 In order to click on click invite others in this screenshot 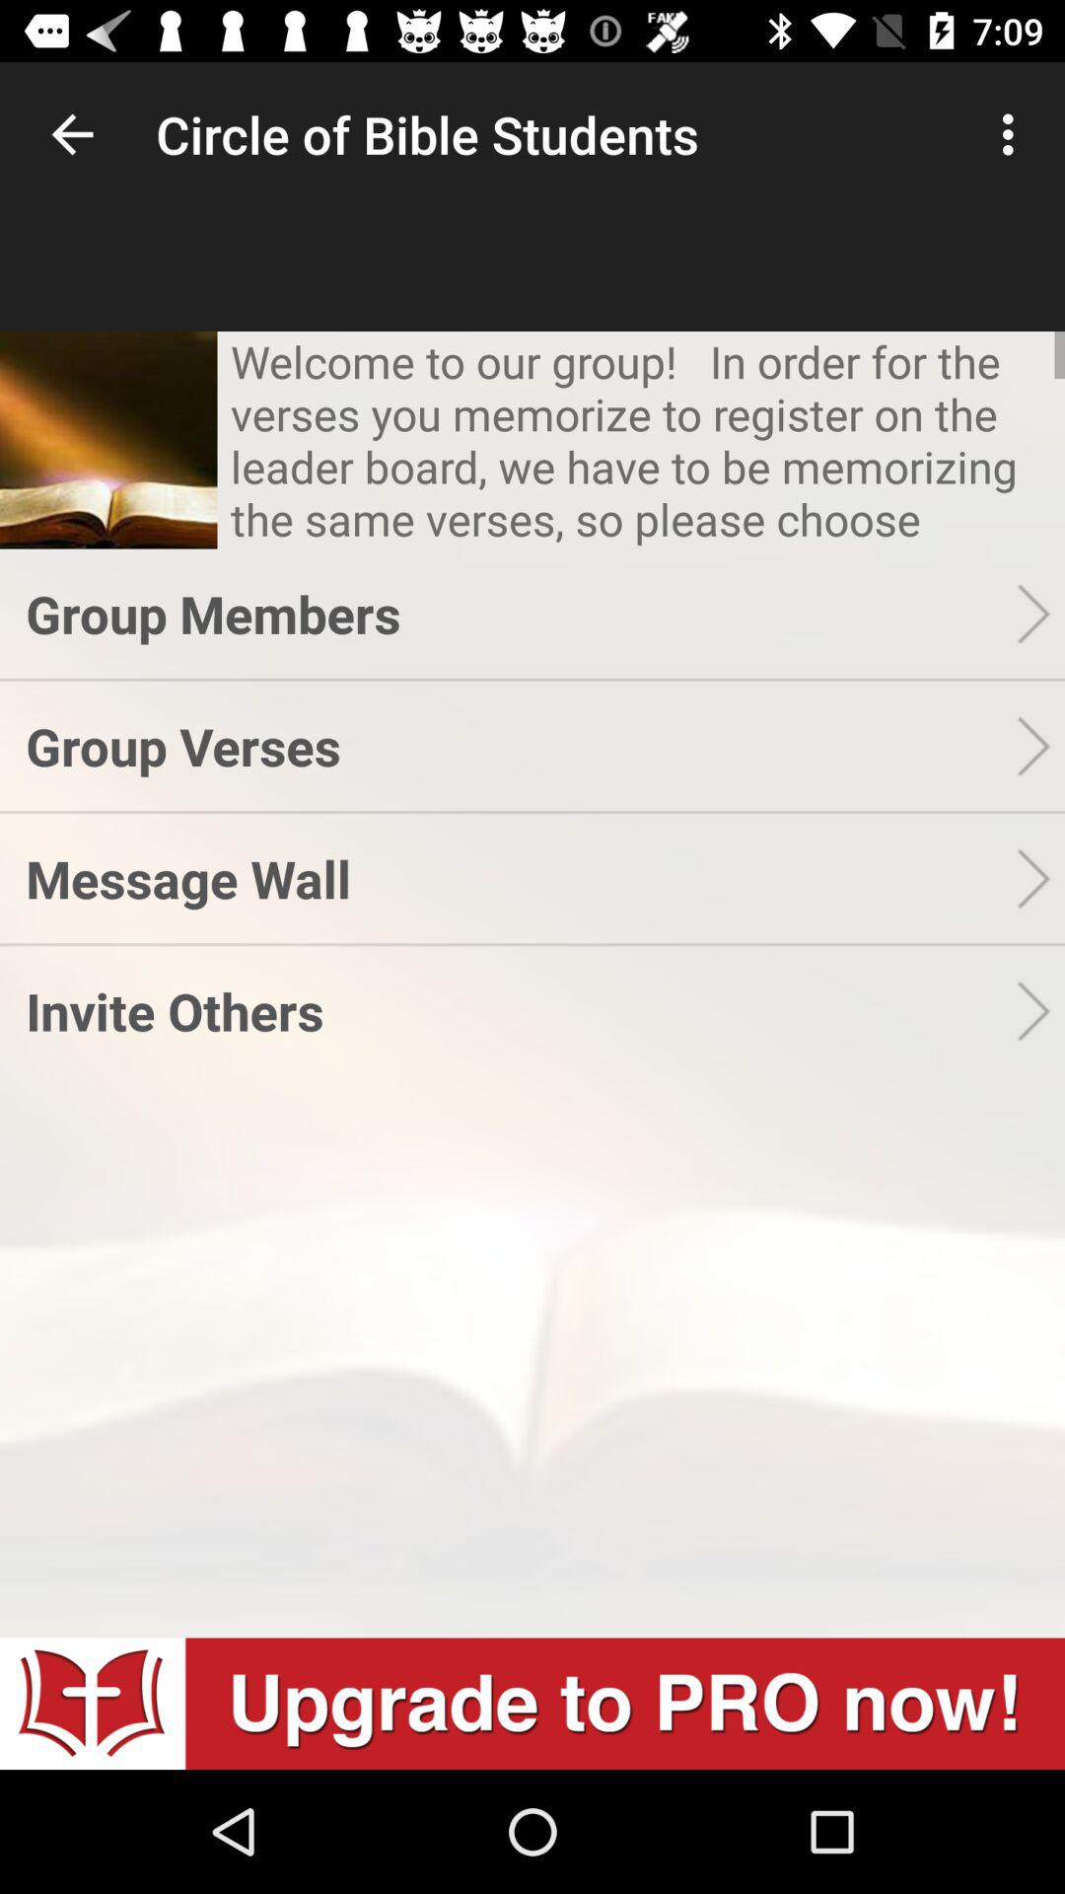, I will do `click(521, 1010)`.